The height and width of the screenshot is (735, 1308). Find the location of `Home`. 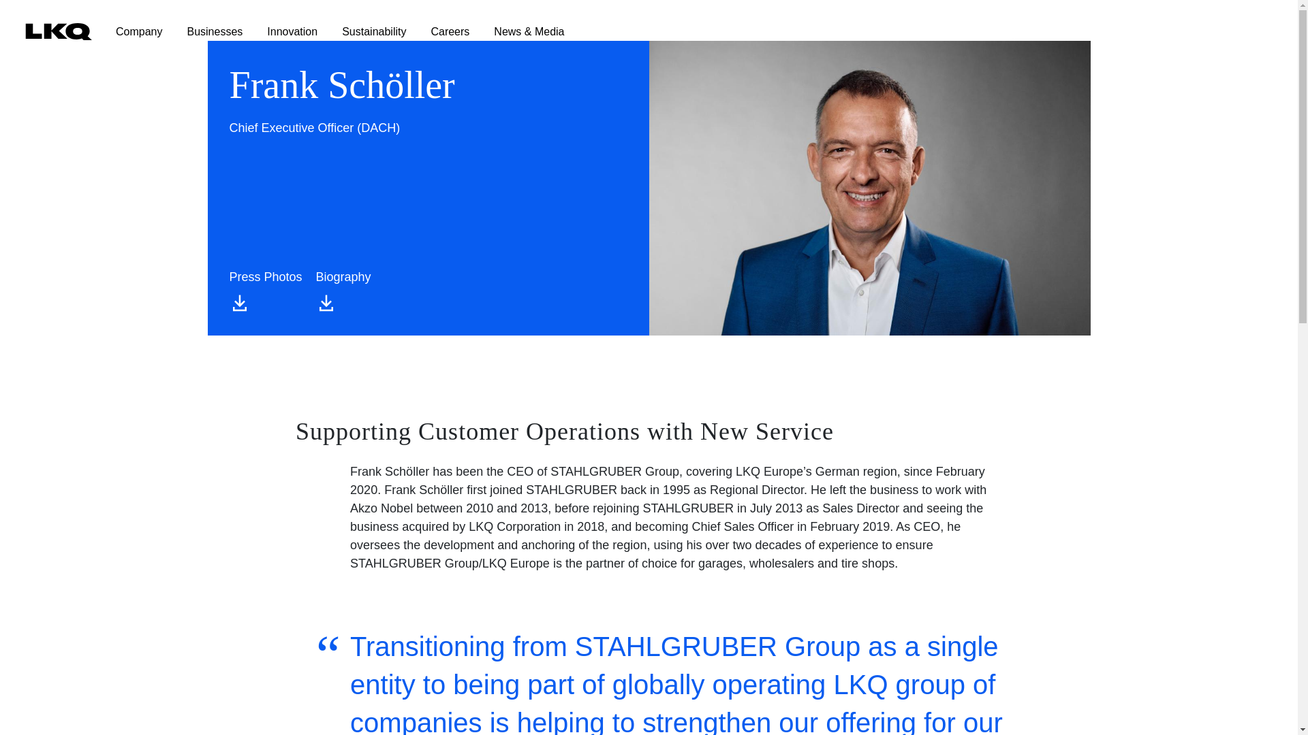

Home is located at coordinates (42, 34).